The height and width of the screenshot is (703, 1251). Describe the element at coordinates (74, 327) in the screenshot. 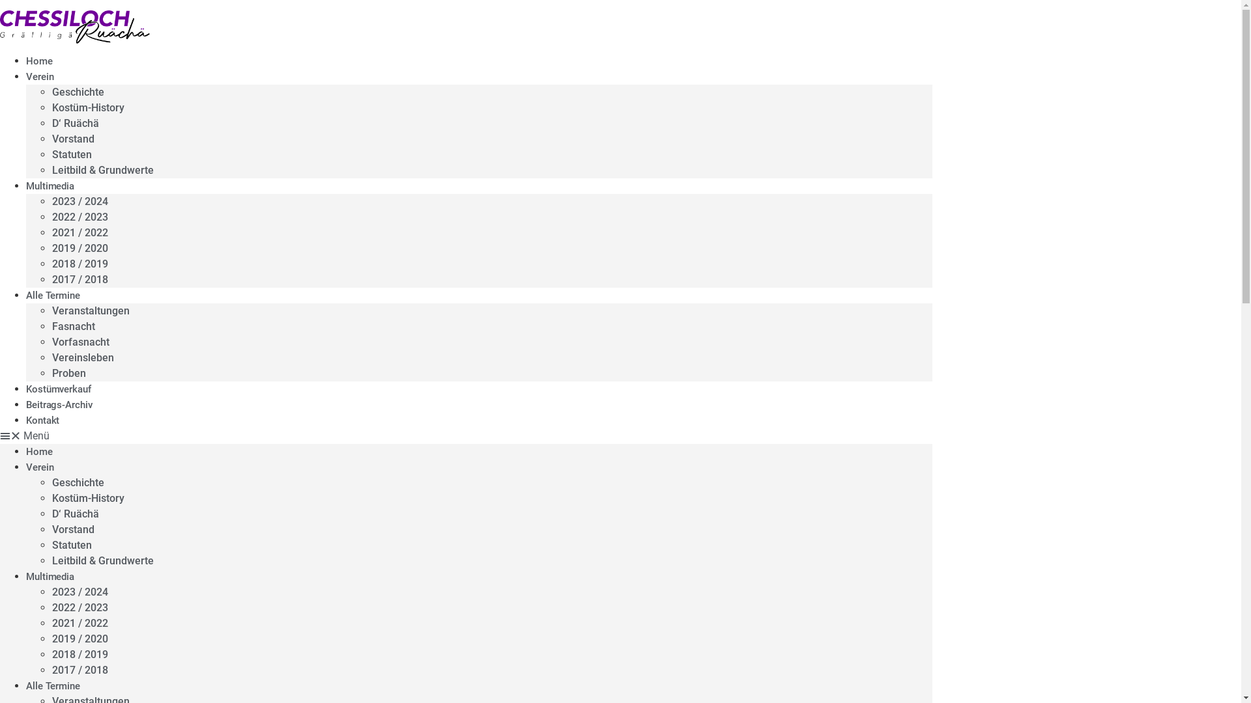

I see `Fasnacht` at that location.